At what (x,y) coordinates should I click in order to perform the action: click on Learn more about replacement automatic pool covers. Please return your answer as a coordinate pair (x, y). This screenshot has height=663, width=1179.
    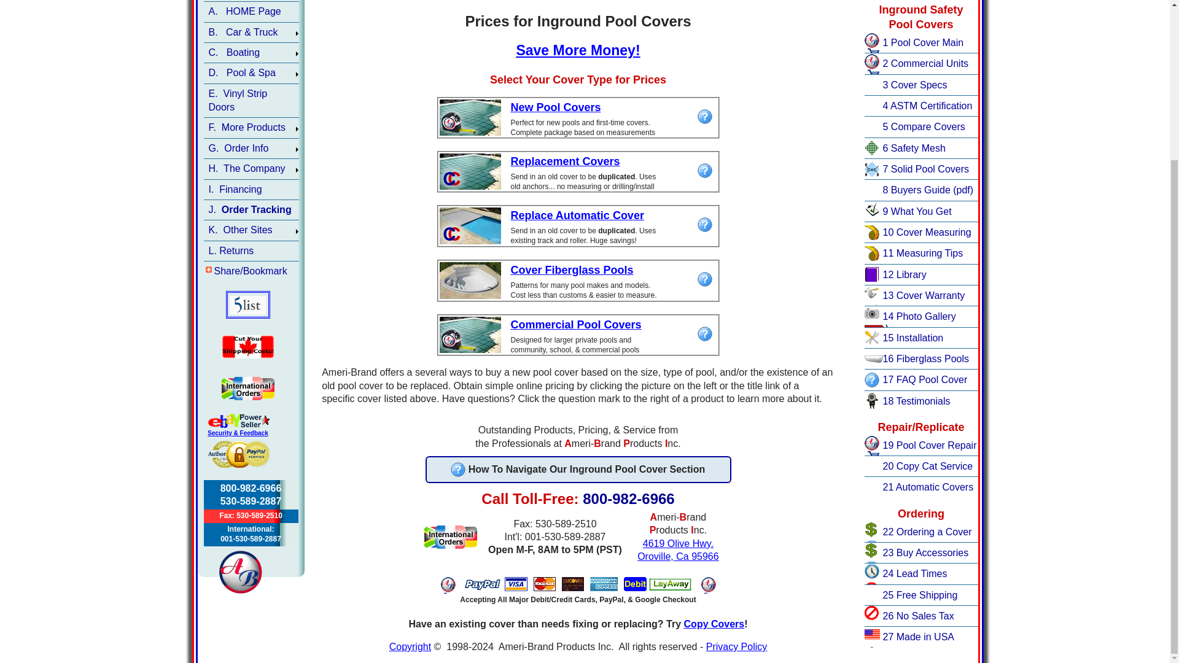
    Looking at the image, I should click on (705, 225).